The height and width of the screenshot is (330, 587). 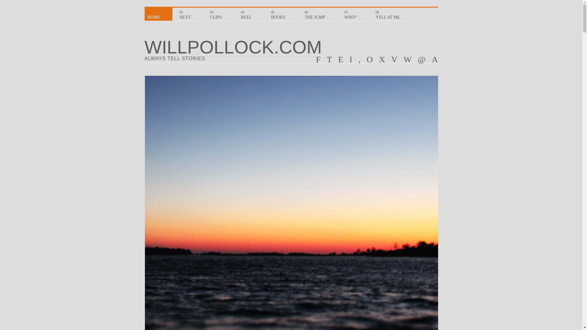 I want to click on BOOKS, so click(x=282, y=13).